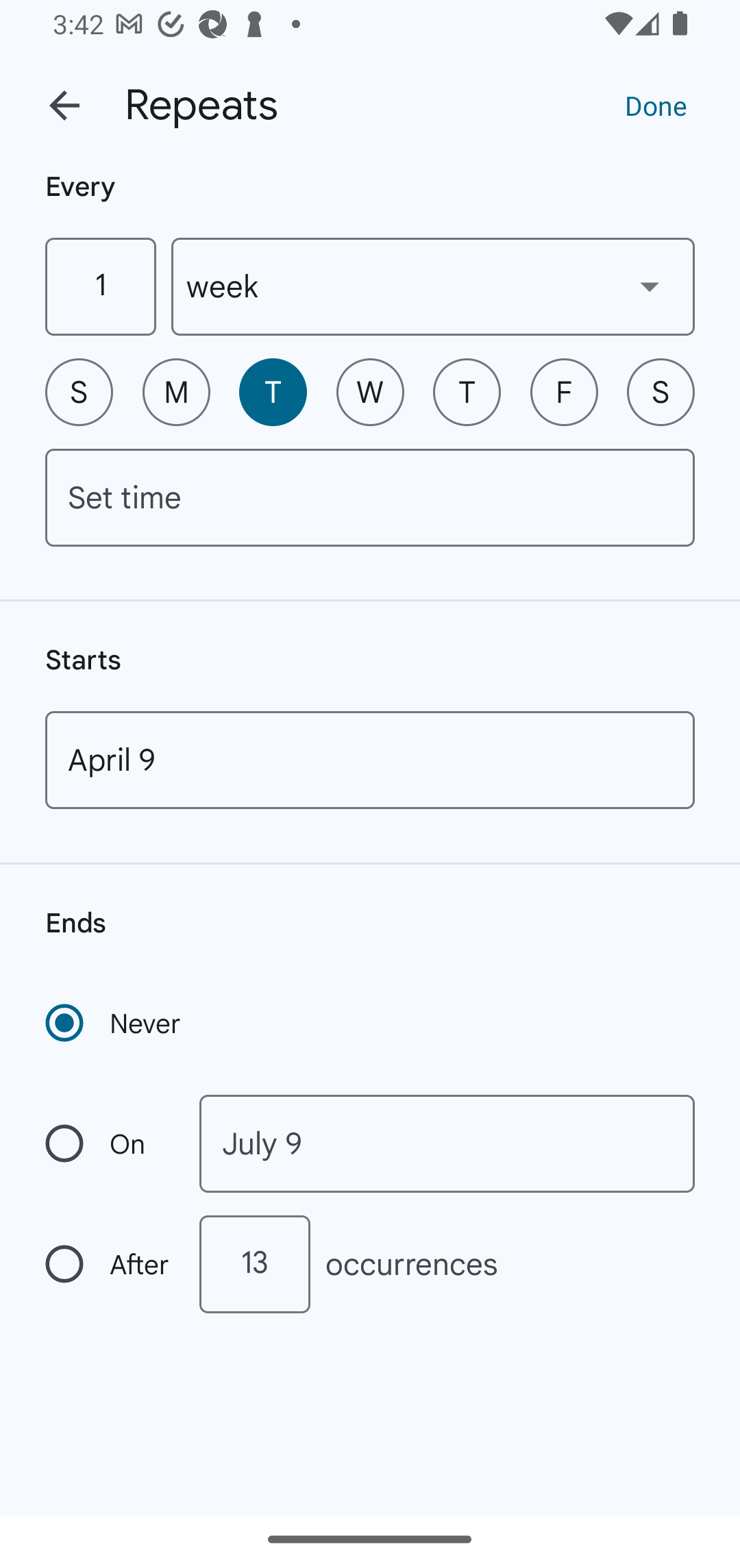 The width and height of the screenshot is (740, 1562). I want to click on July 9, so click(447, 1144).